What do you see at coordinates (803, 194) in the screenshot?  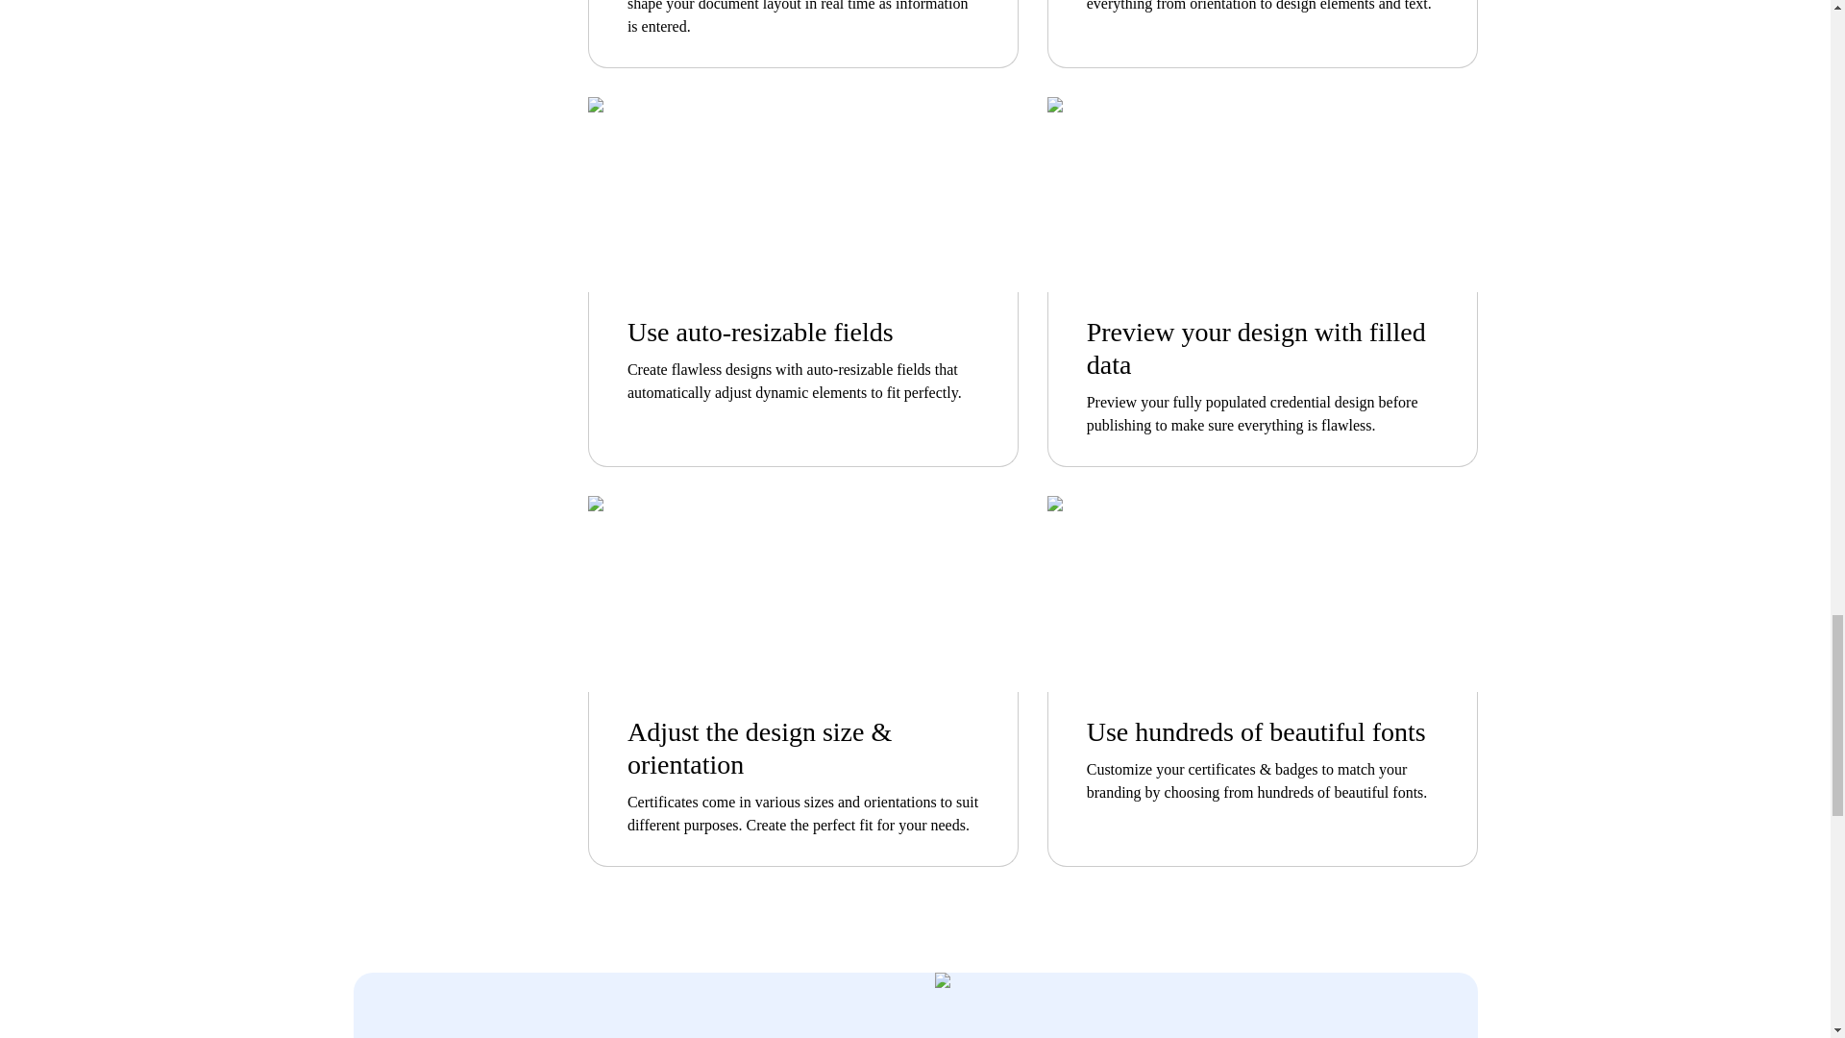 I see `Auto resizable fields - Certifier features` at bounding box center [803, 194].